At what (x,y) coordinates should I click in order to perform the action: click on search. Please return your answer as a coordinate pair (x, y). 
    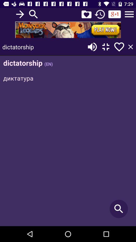
    Looking at the image, I should click on (33, 14).